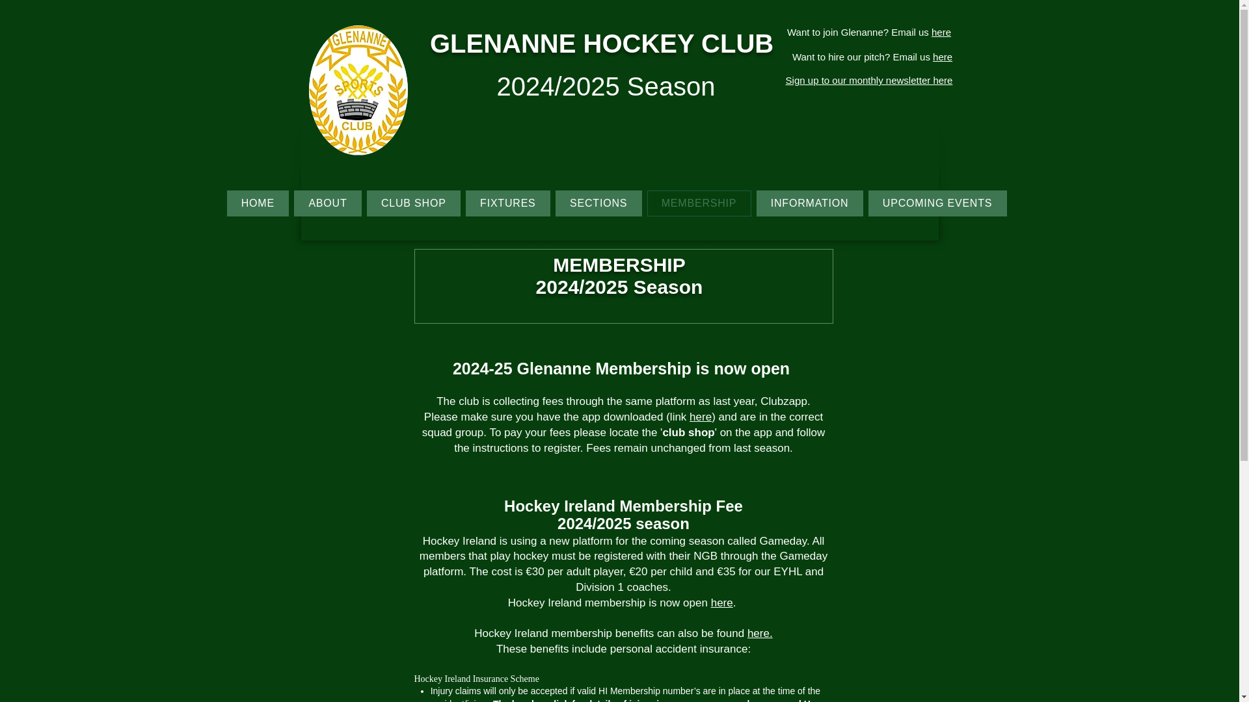 This screenshot has height=702, width=1249. Describe the element at coordinates (623, 649) in the screenshot. I see `These benefits include personal accident insurance:` at that location.